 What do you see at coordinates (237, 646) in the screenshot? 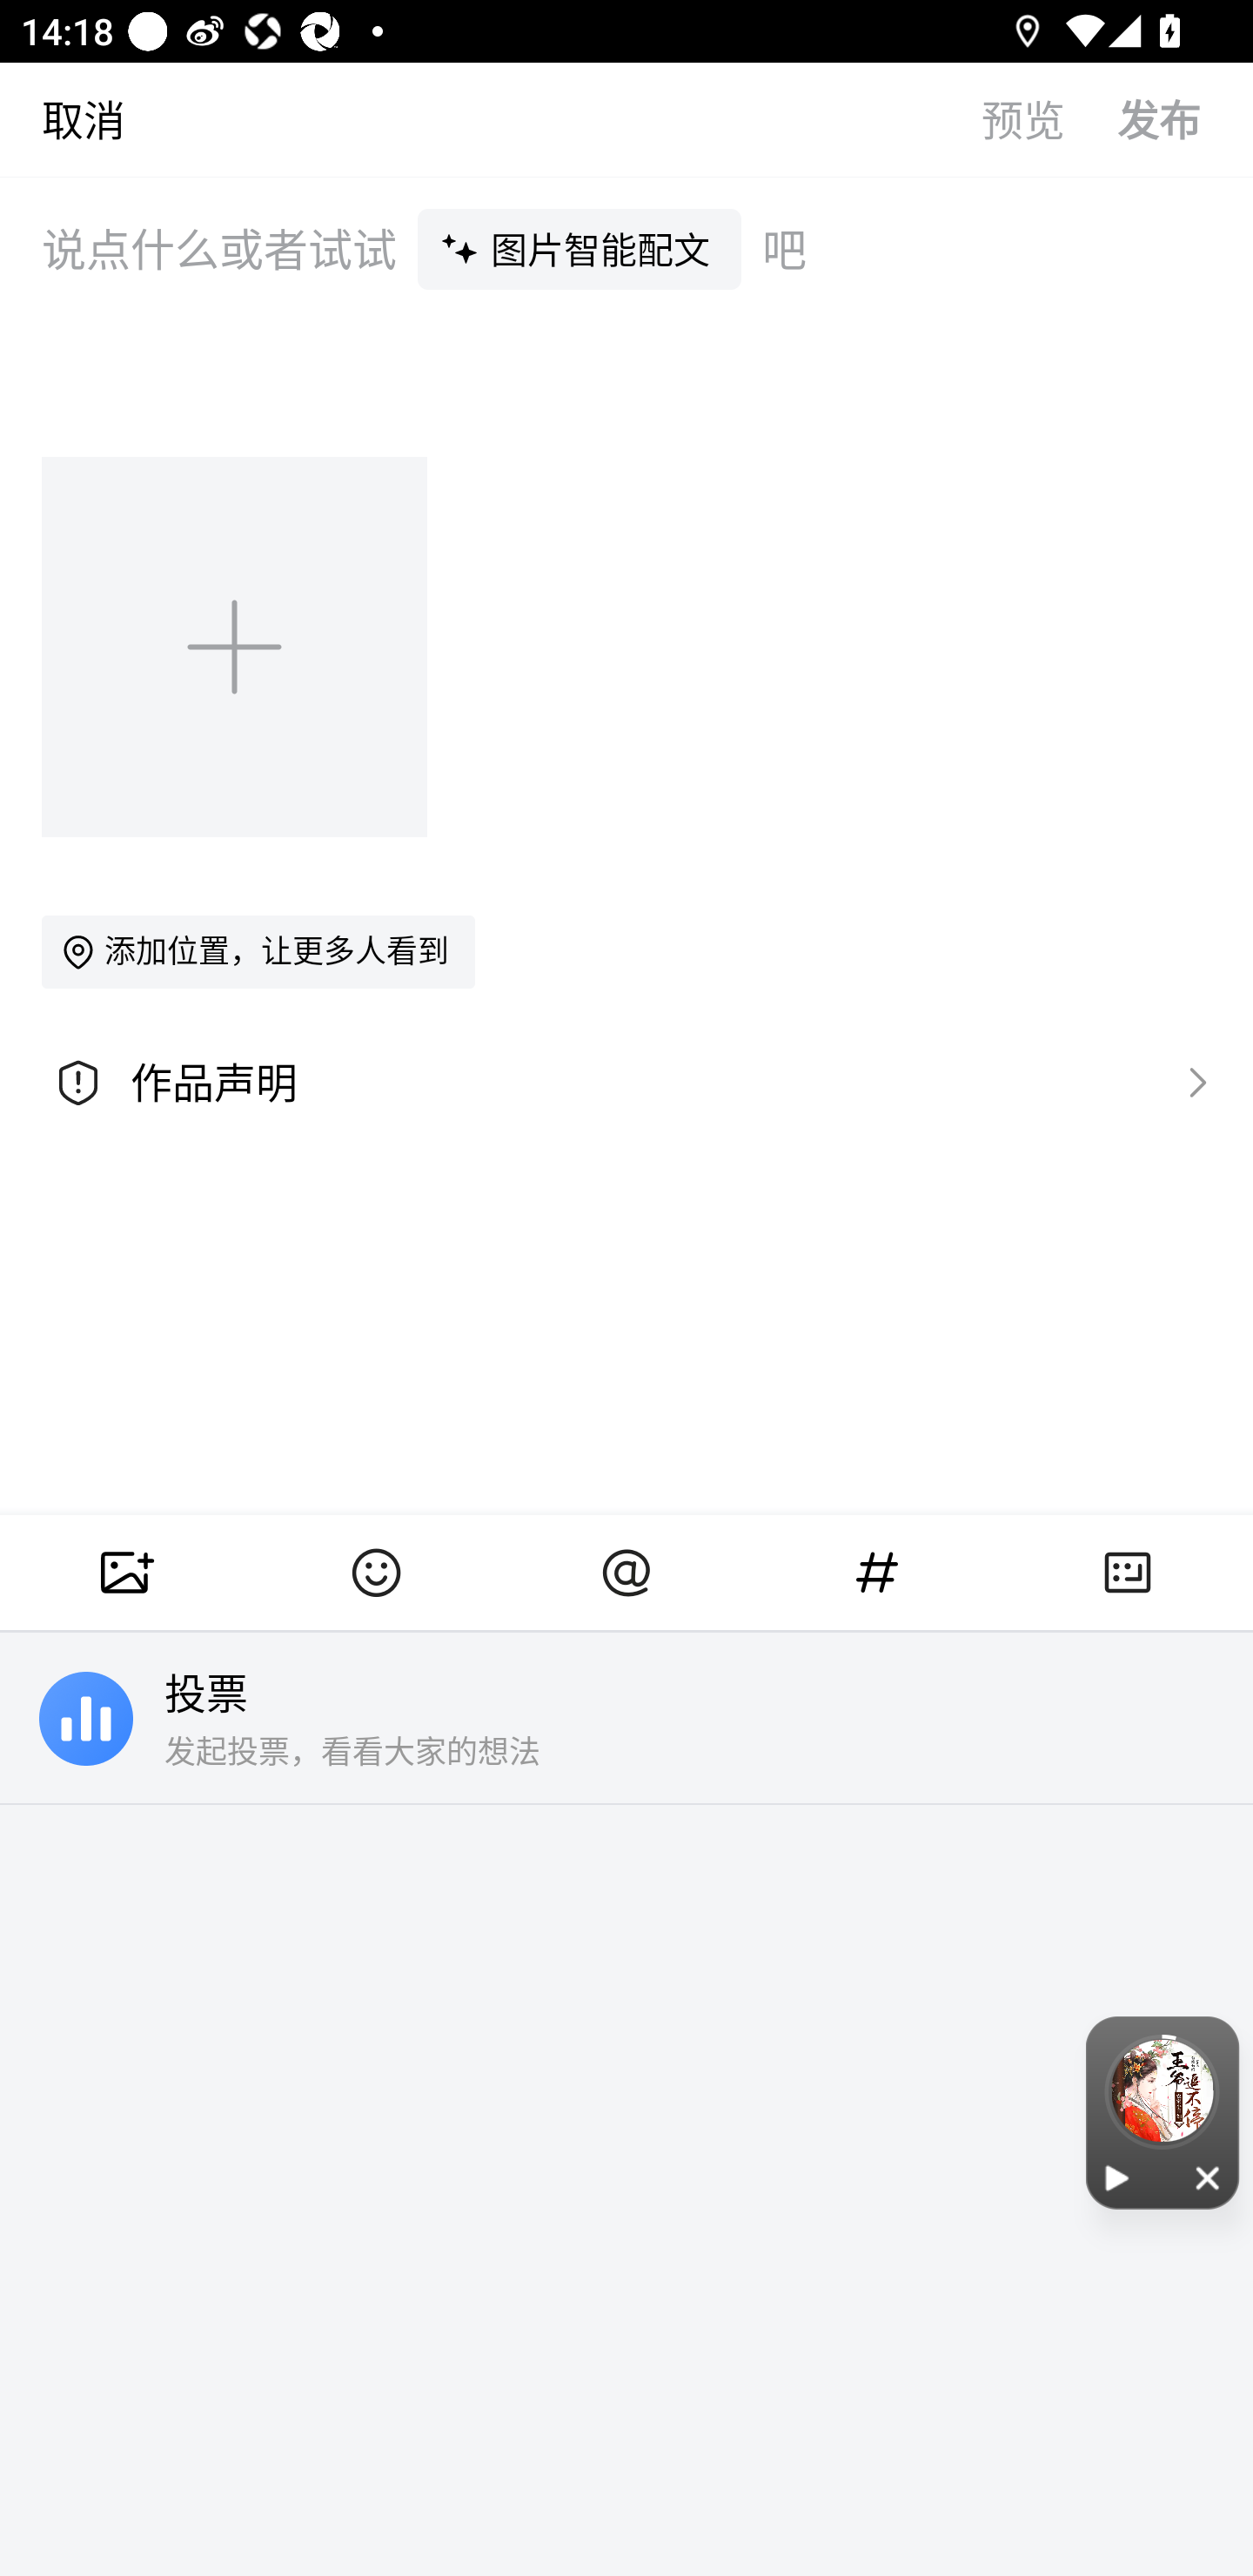
I see `添加图片` at bounding box center [237, 646].